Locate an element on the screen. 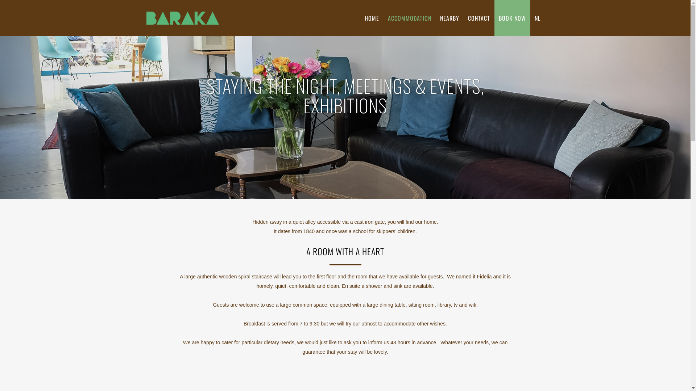 The width and height of the screenshot is (696, 391). BOOK NOW is located at coordinates (513, 18).